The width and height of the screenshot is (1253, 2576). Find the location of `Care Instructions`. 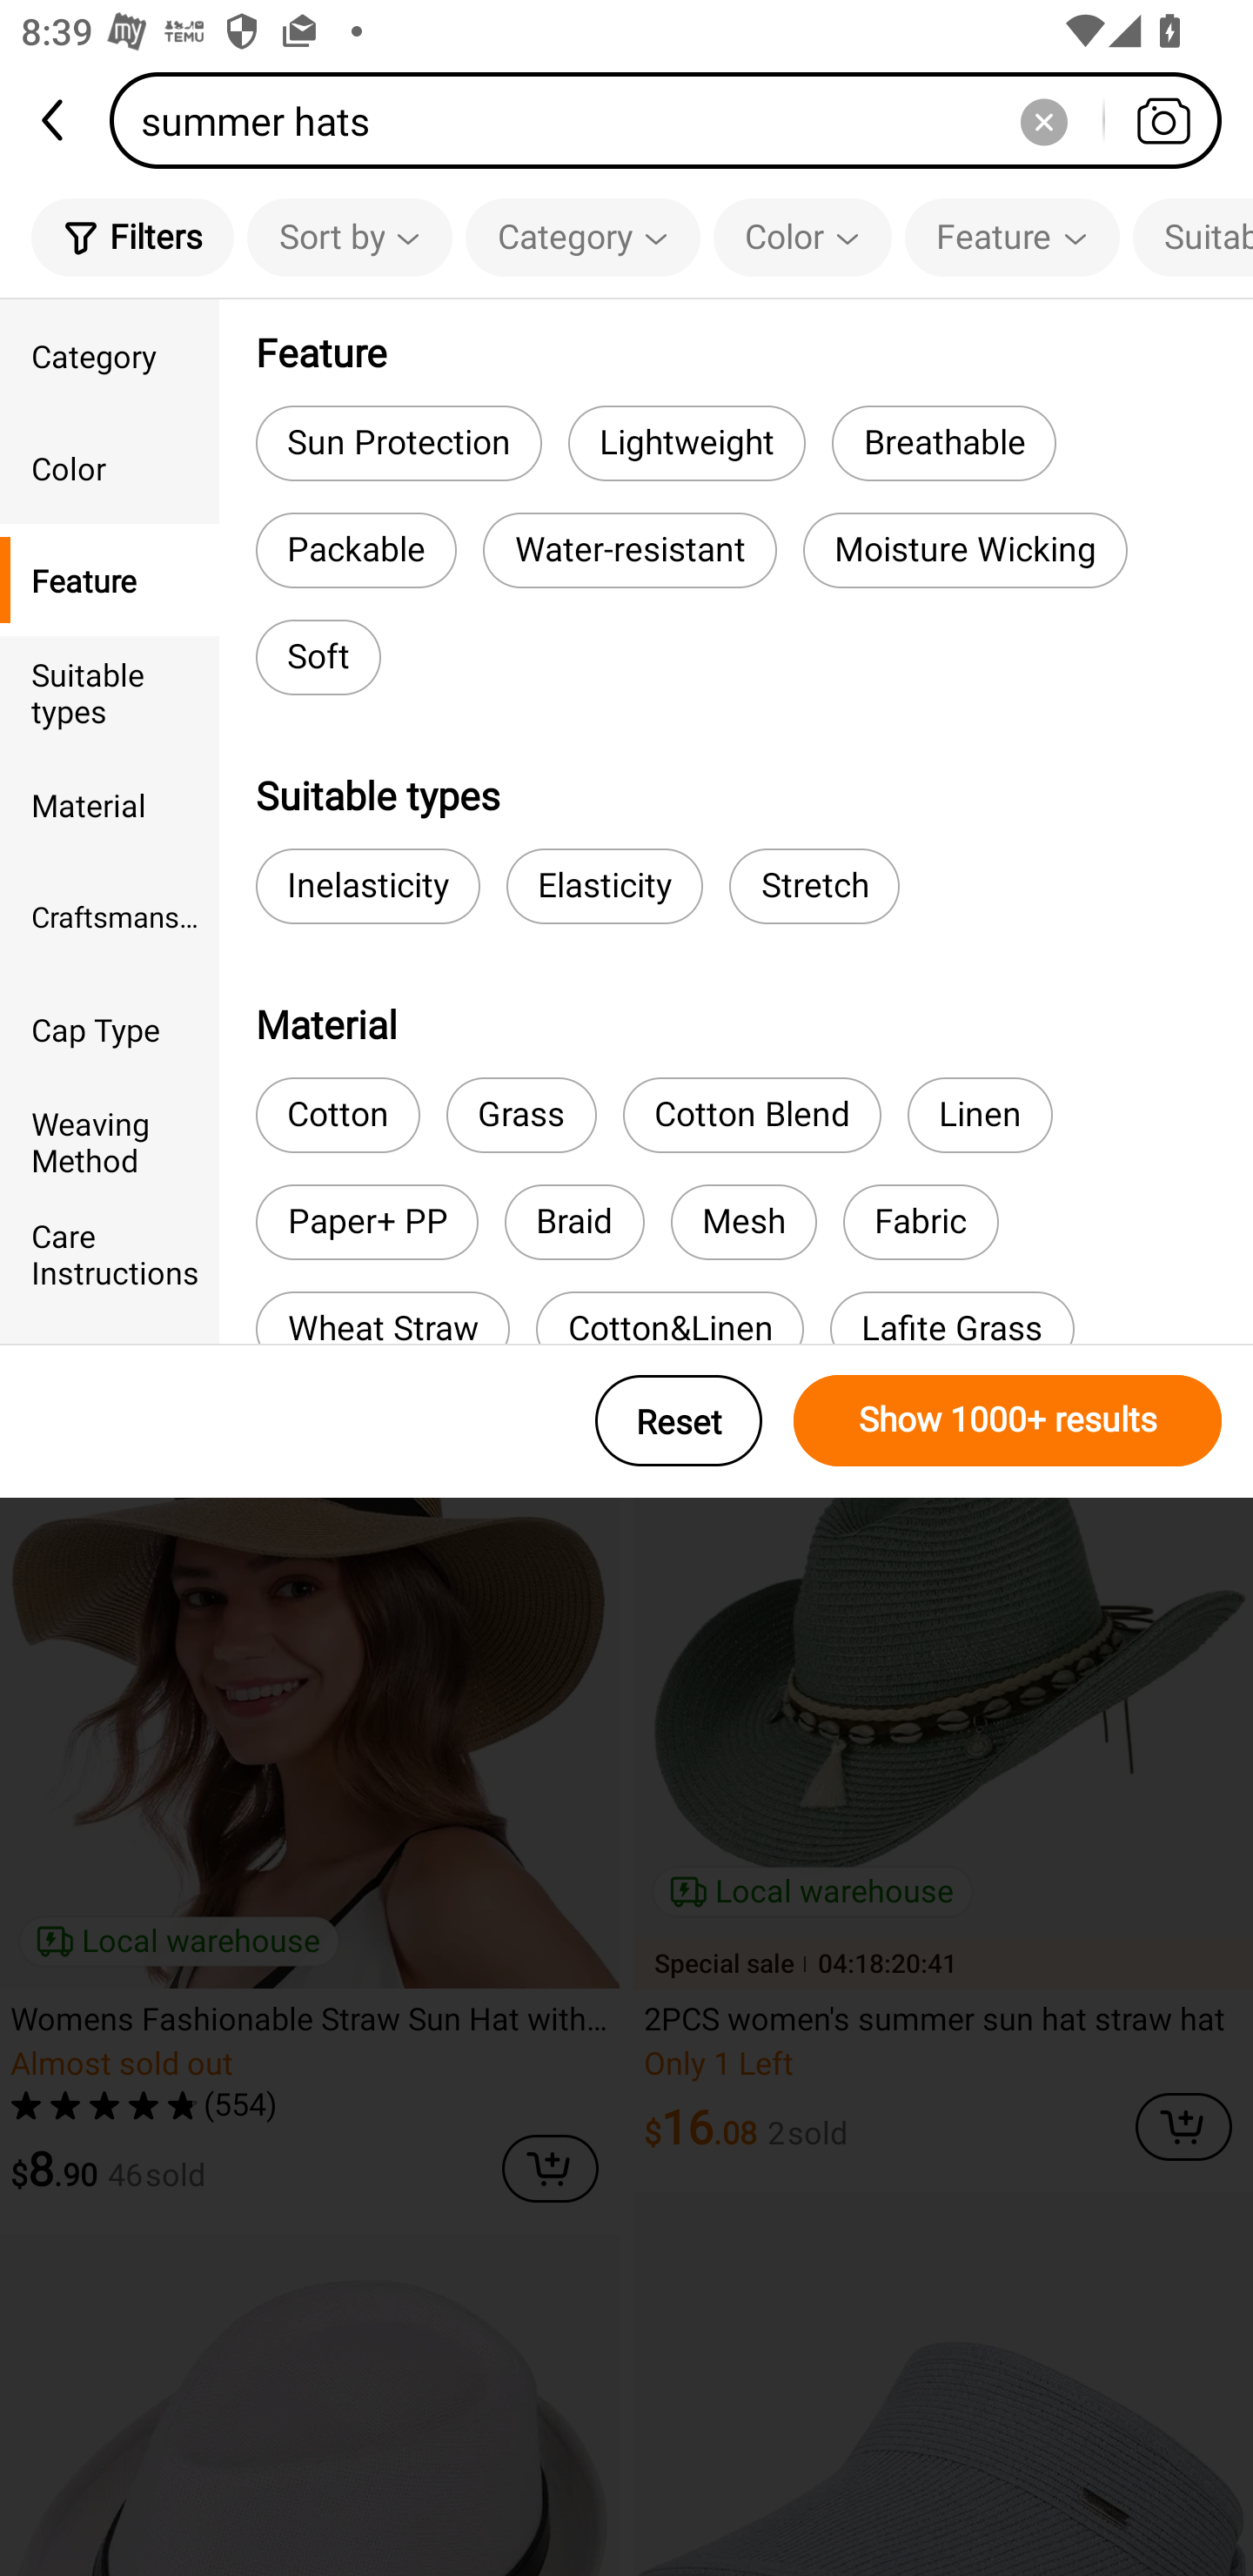

Care Instructions is located at coordinates (110, 1253).